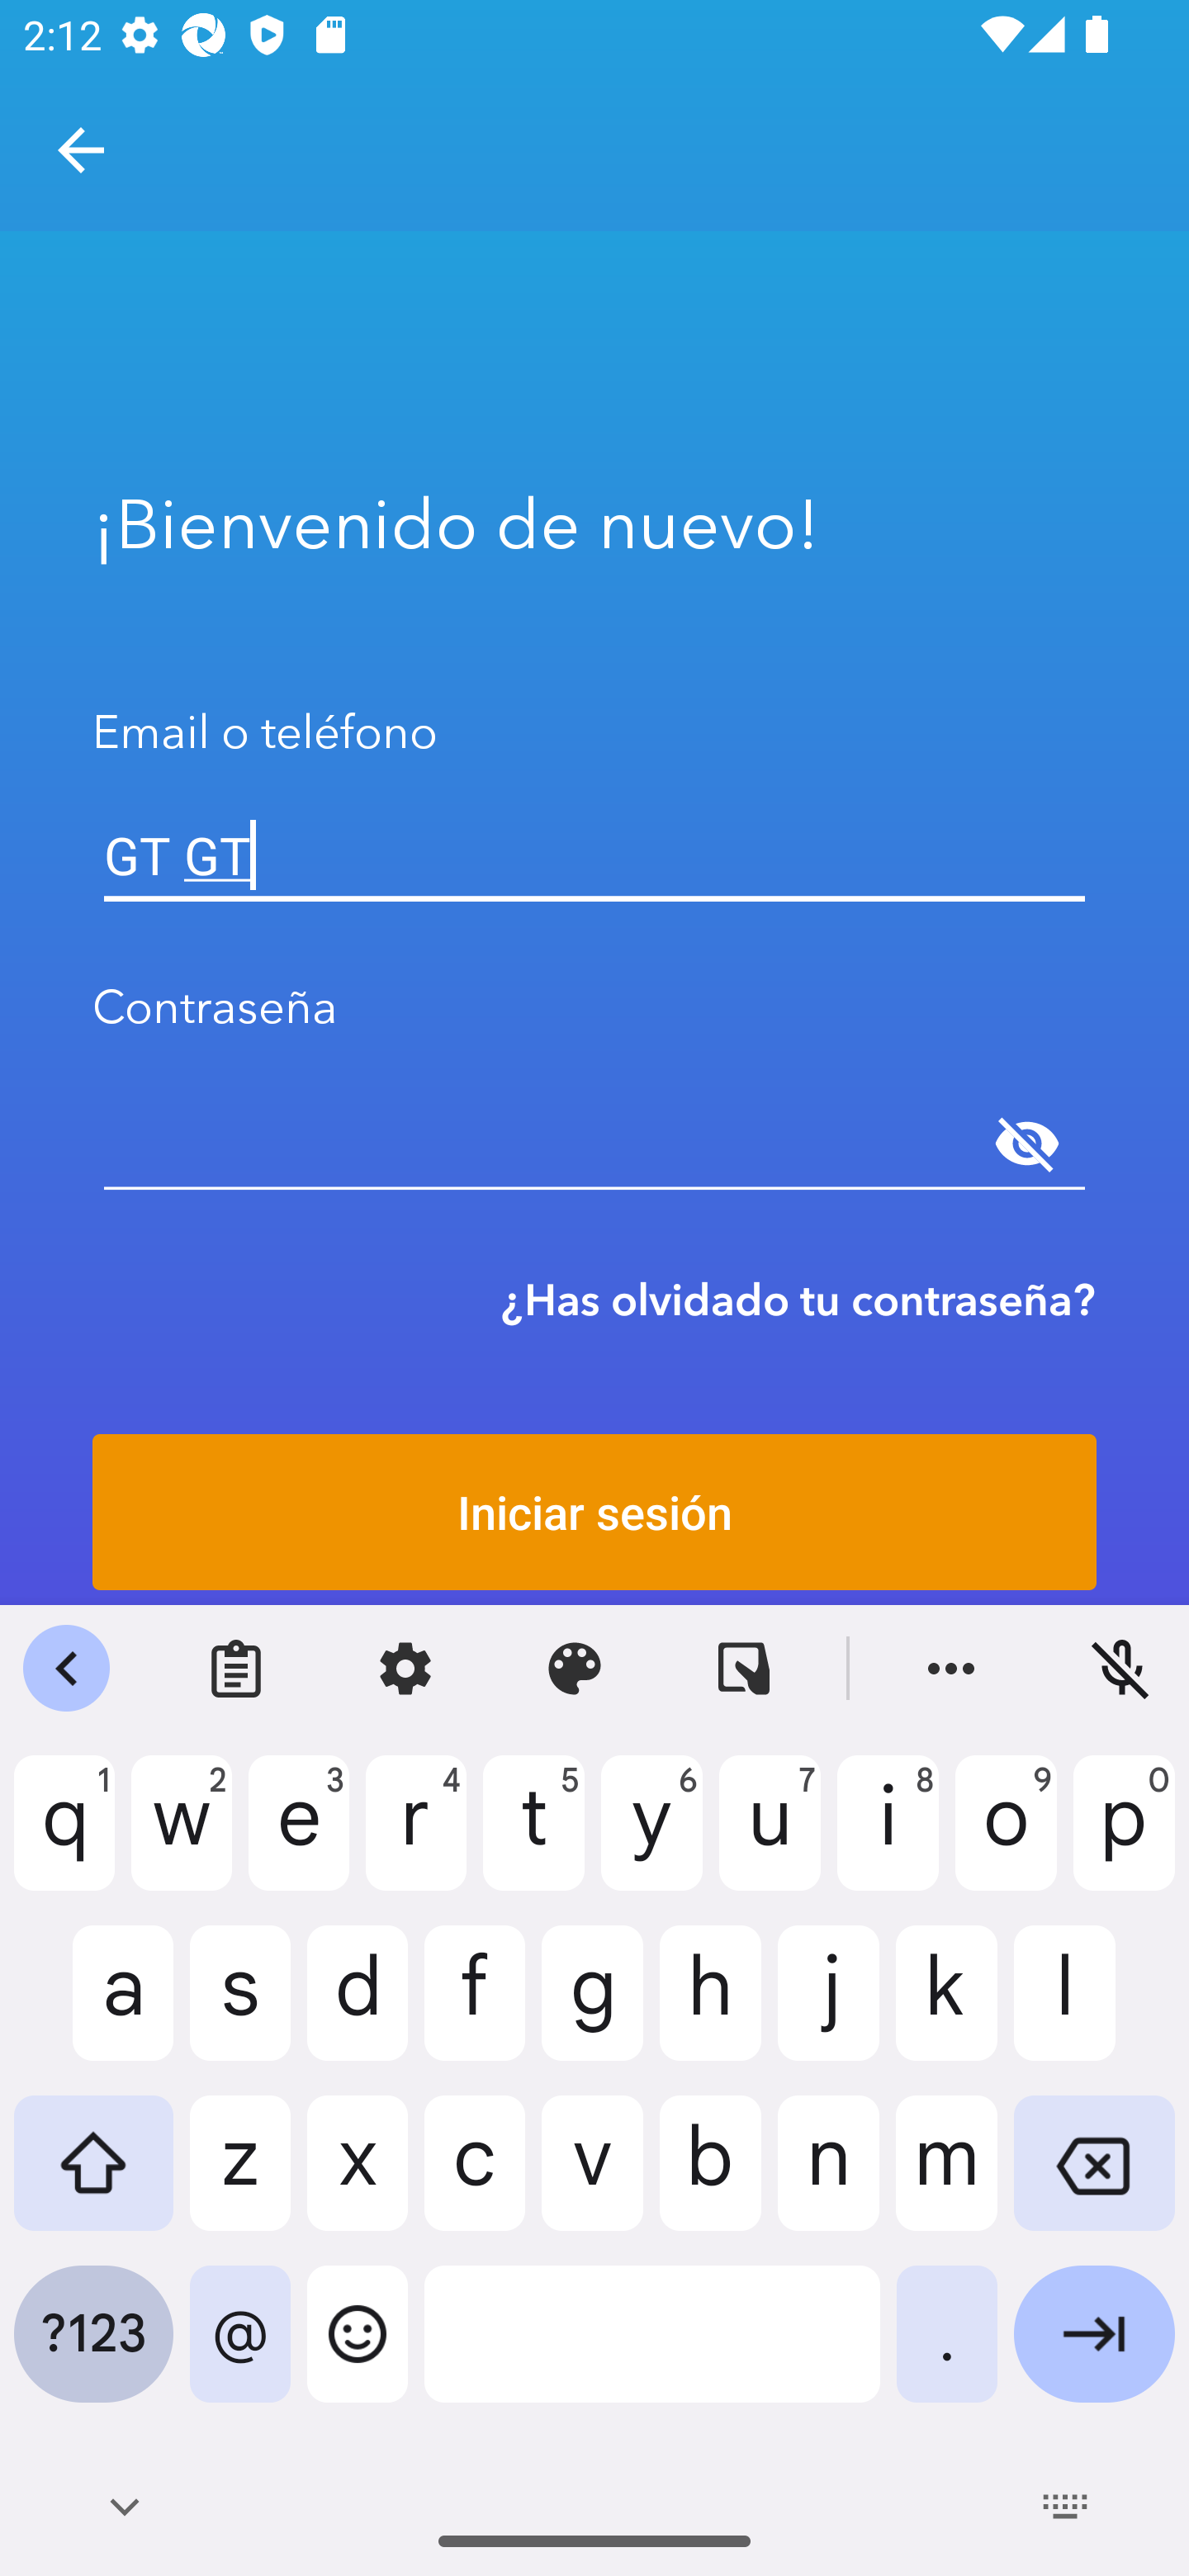  I want to click on Mostrar contraseña, so click(1027, 1144).